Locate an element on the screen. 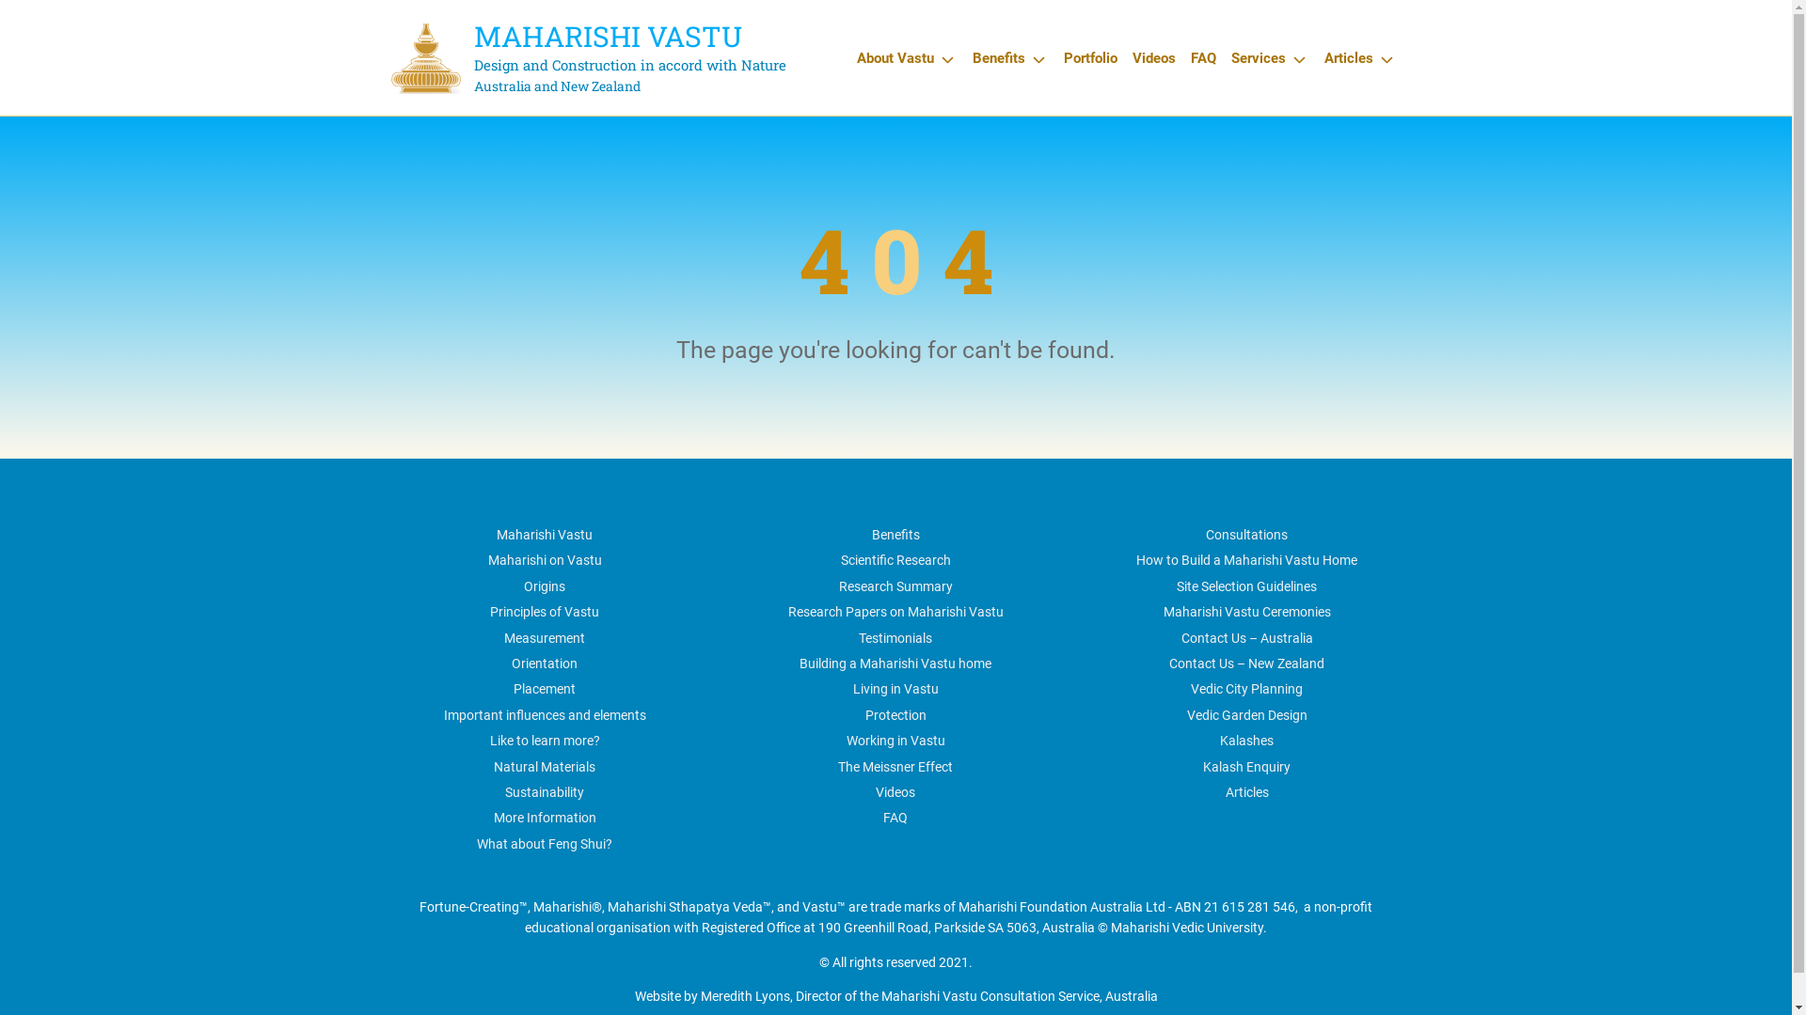 Image resolution: width=1806 pixels, height=1015 pixels. Working in Vastu is located at coordinates (895, 741).